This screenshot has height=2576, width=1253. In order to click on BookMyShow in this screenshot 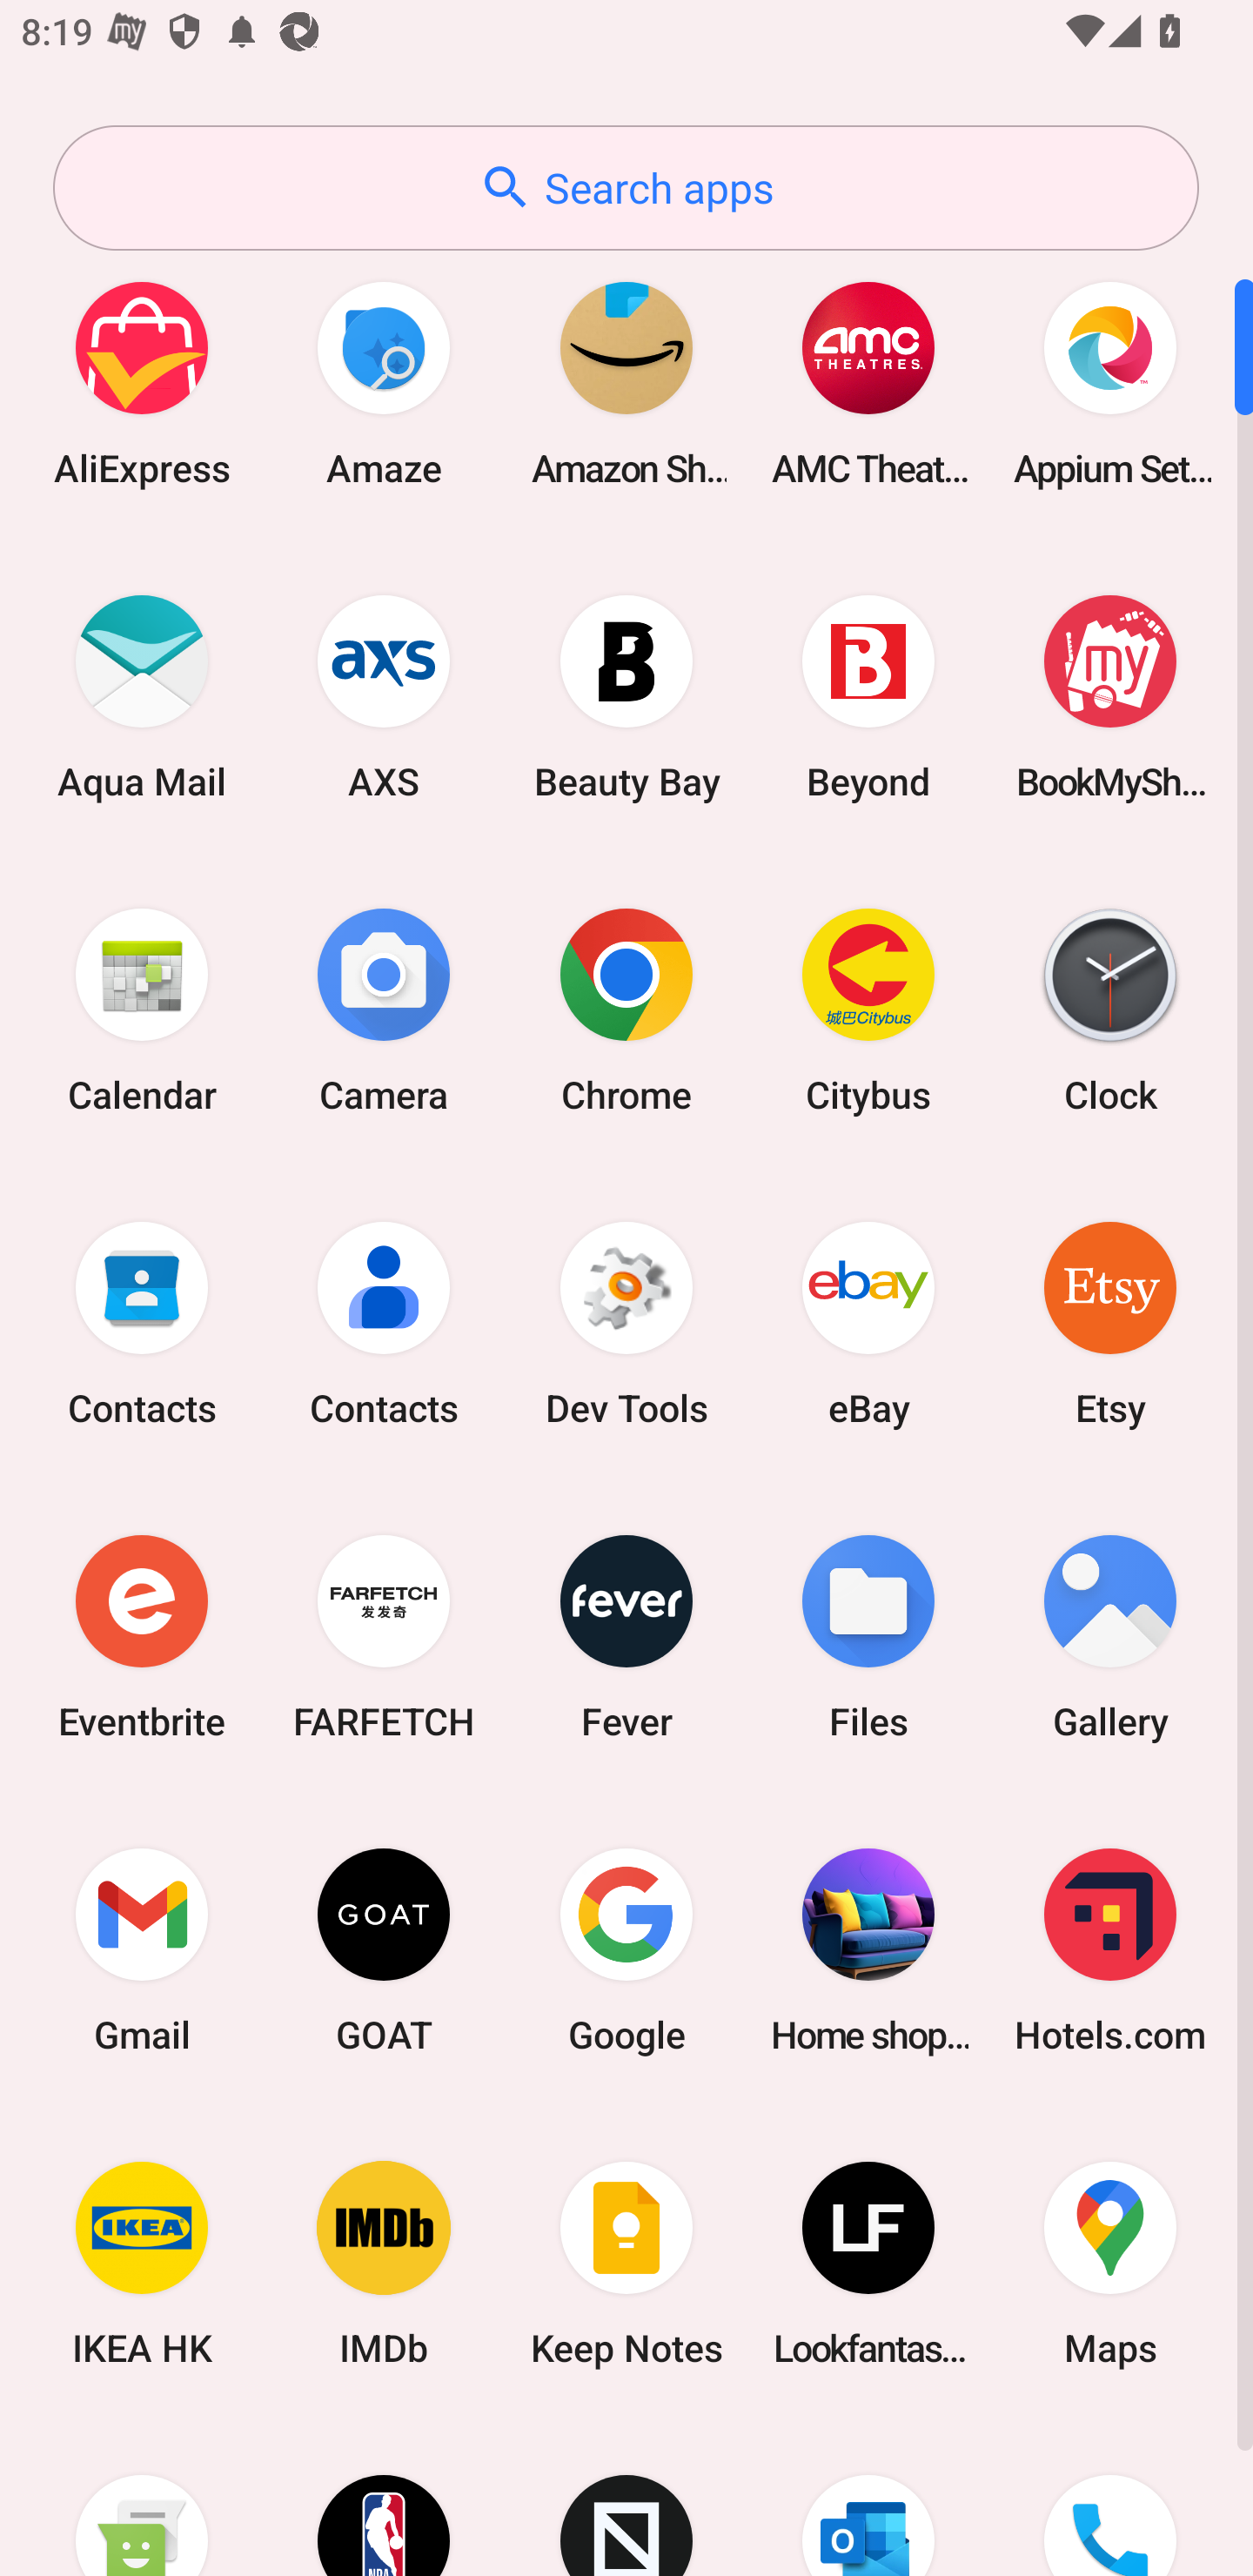, I will do `click(1110, 696)`.